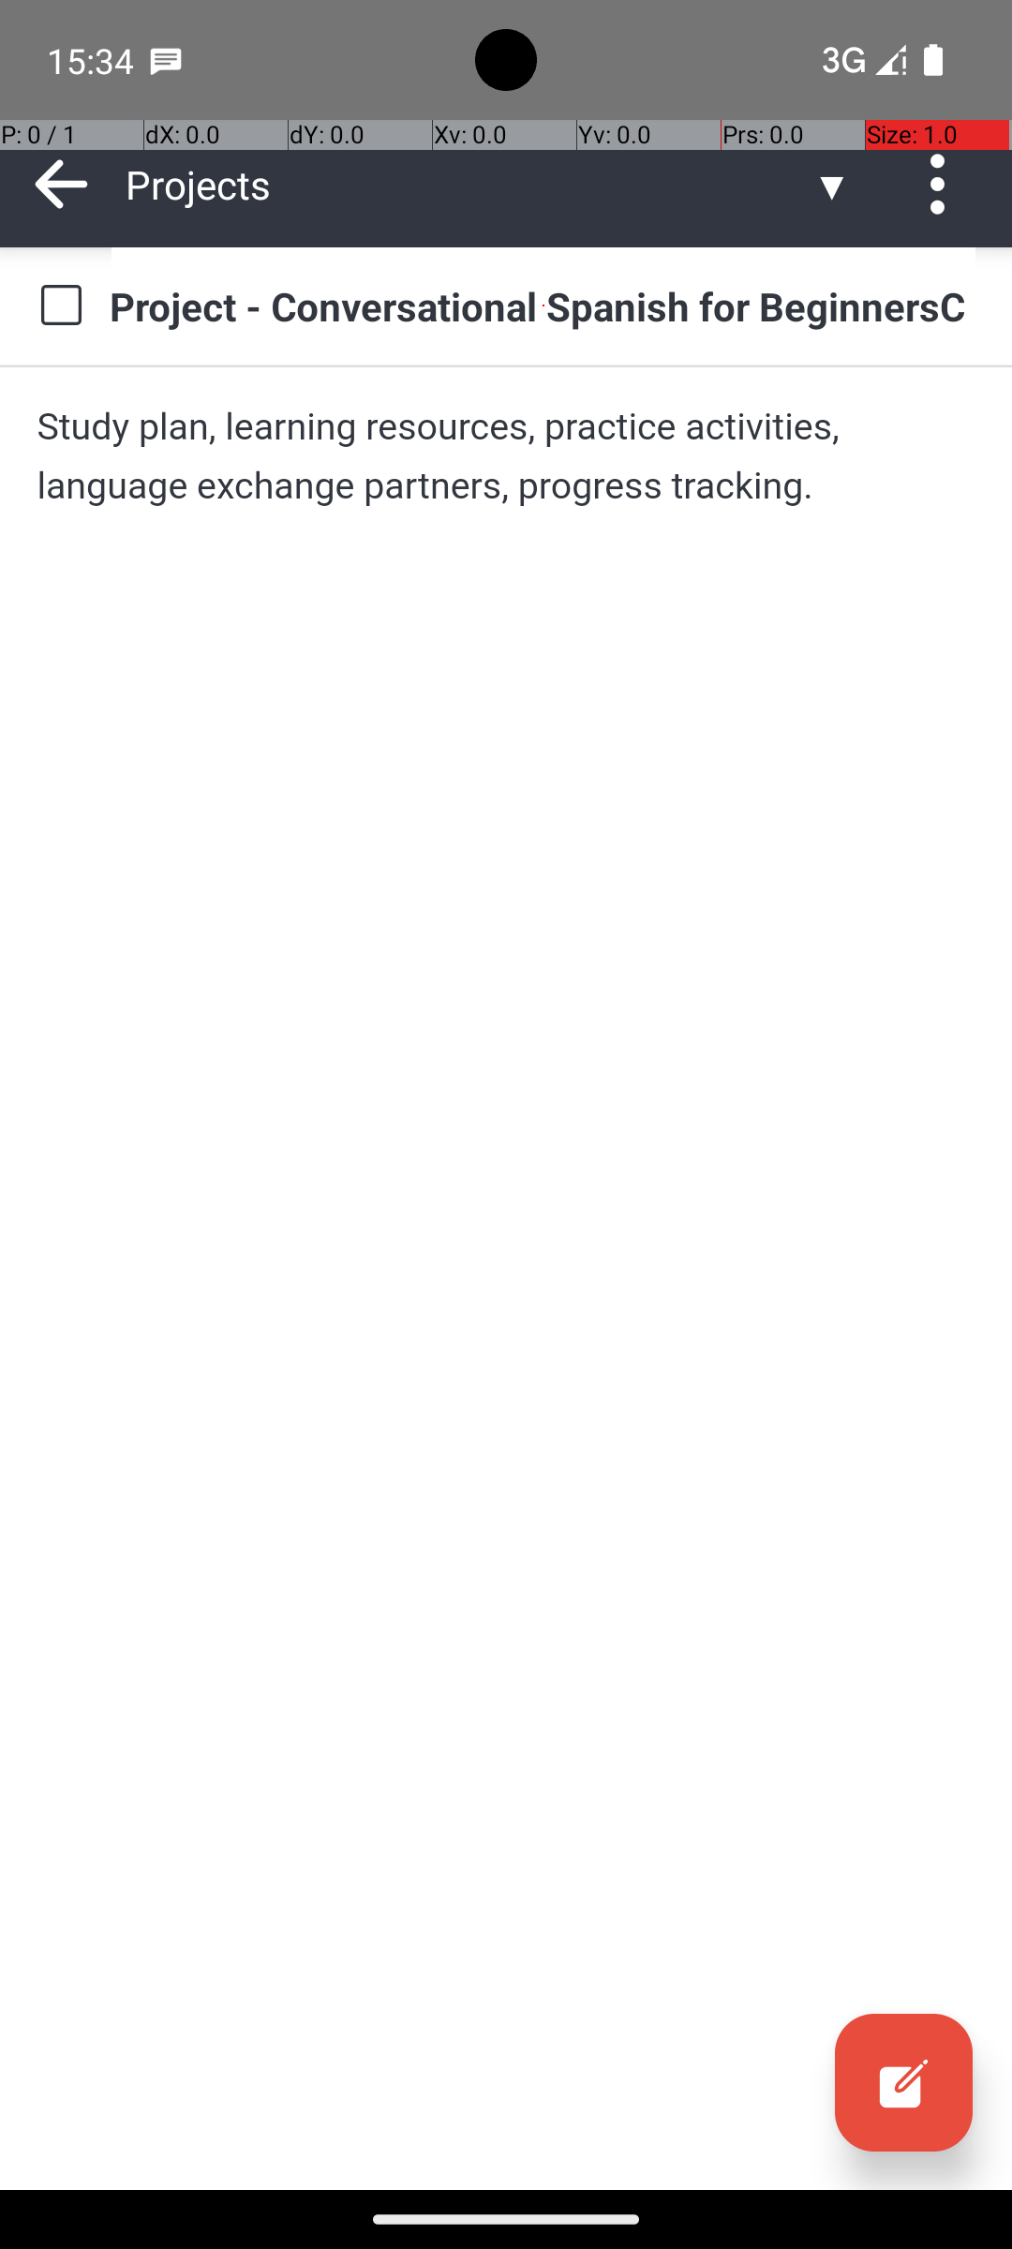 The height and width of the screenshot is (2249, 1012). Describe the element at coordinates (469, 184) in the screenshot. I see `Projects` at that location.